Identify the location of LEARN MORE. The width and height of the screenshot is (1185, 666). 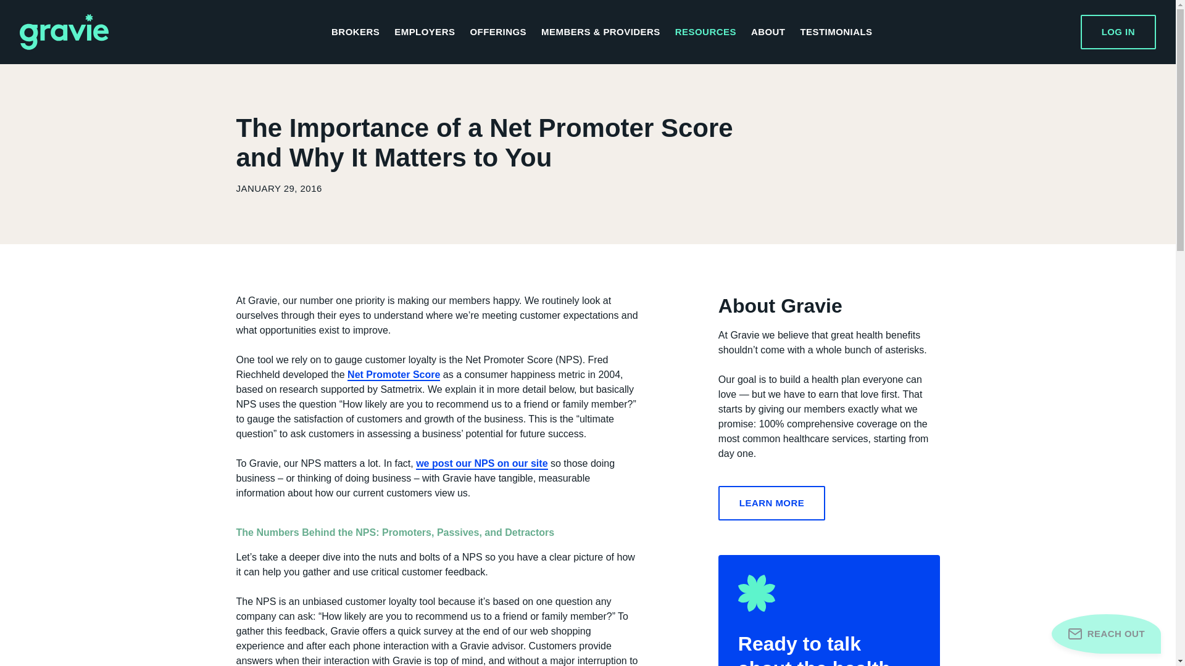
(771, 503).